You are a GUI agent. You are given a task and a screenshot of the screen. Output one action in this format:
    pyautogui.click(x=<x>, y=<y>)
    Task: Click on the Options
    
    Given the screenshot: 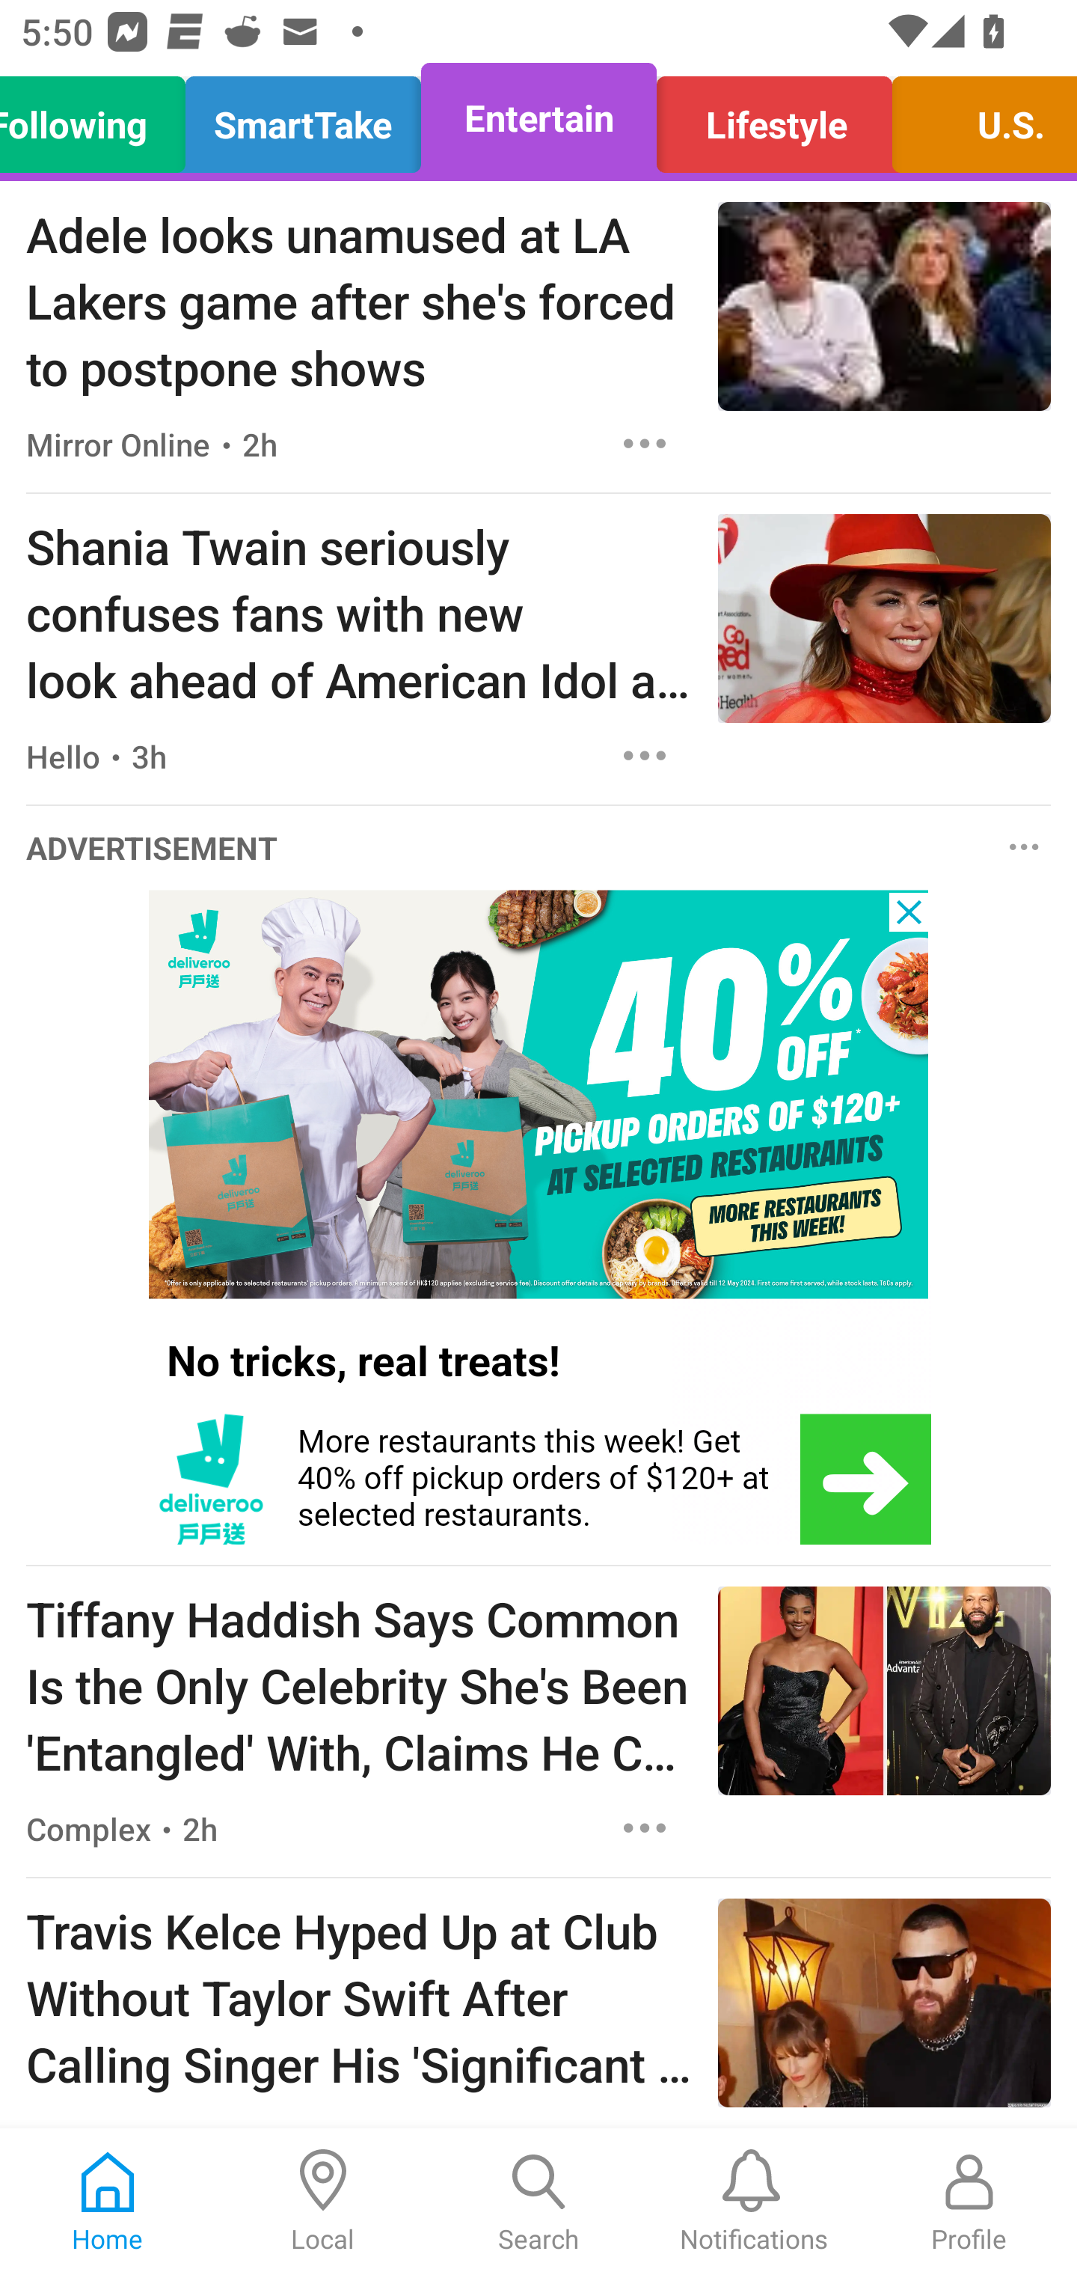 What is the action you would take?
    pyautogui.click(x=1025, y=847)
    